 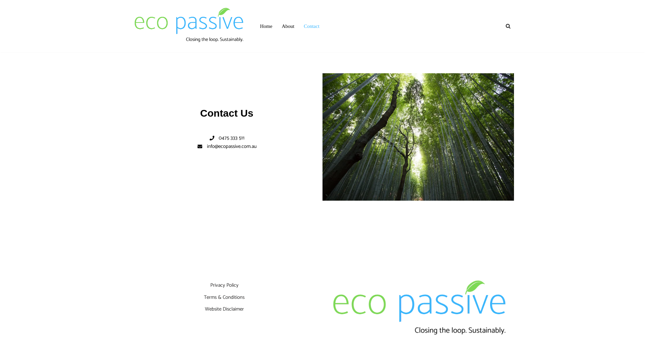 What do you see at coordinates (227, 138) in the screenshot?
I see `0475 333 511` at bounding box center [227, 138].